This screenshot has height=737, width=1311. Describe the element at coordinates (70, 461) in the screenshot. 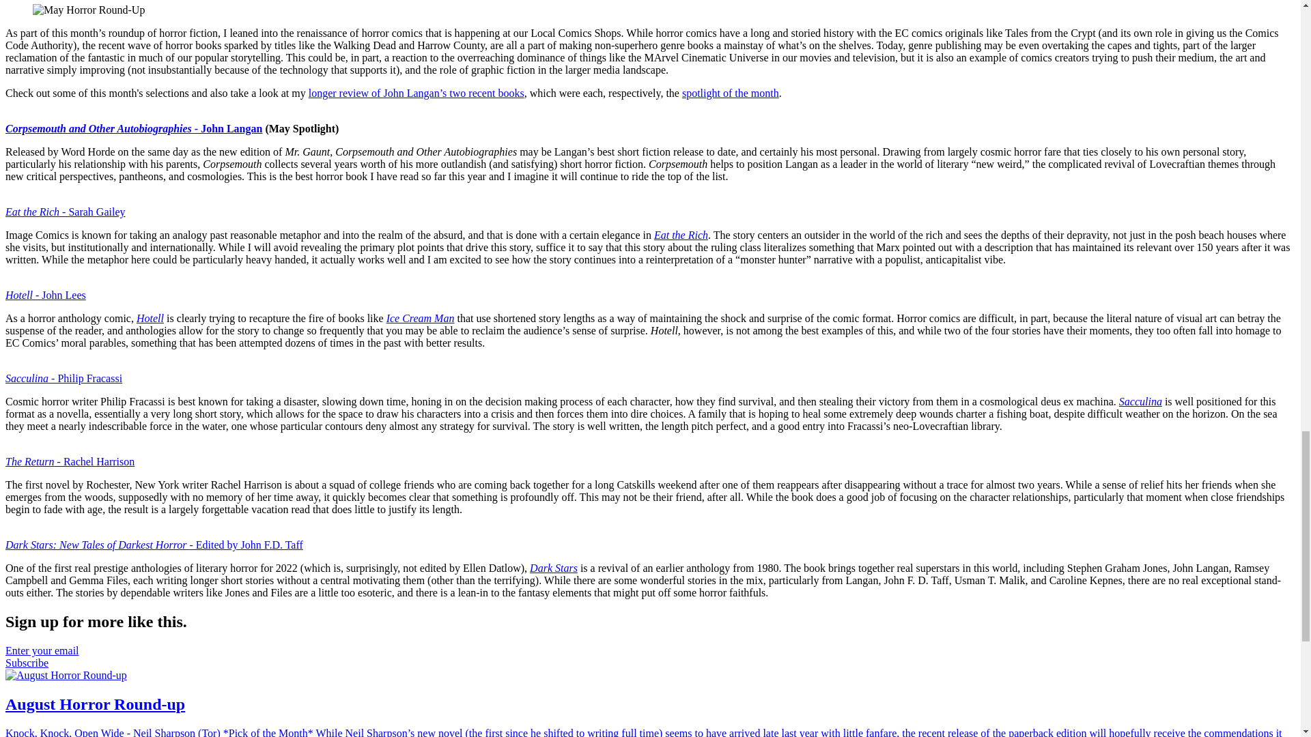

I see `The Return - Rachel Harrison` at that location.